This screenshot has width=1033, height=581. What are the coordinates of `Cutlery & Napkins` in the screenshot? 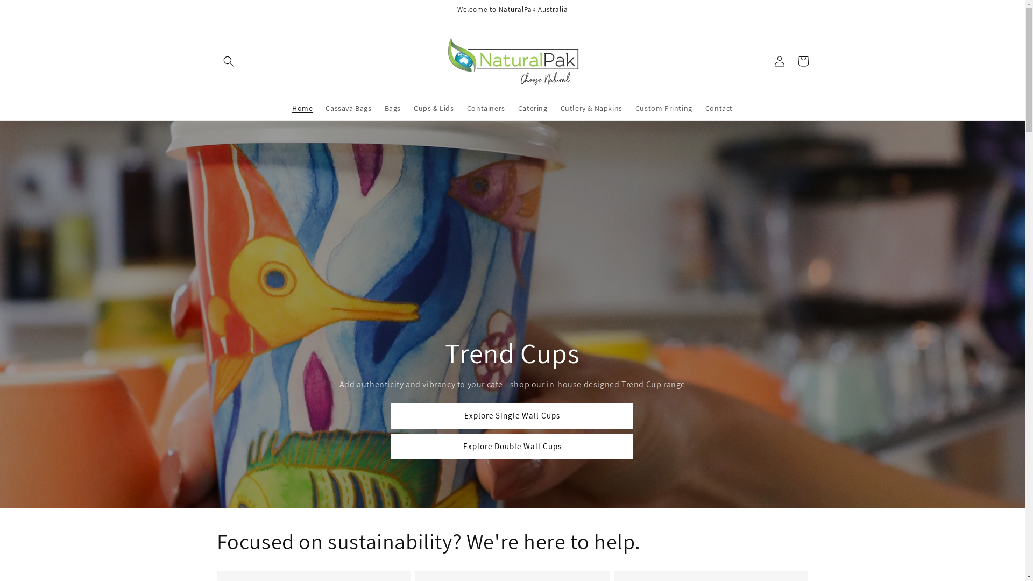 It's located at (592, 108).